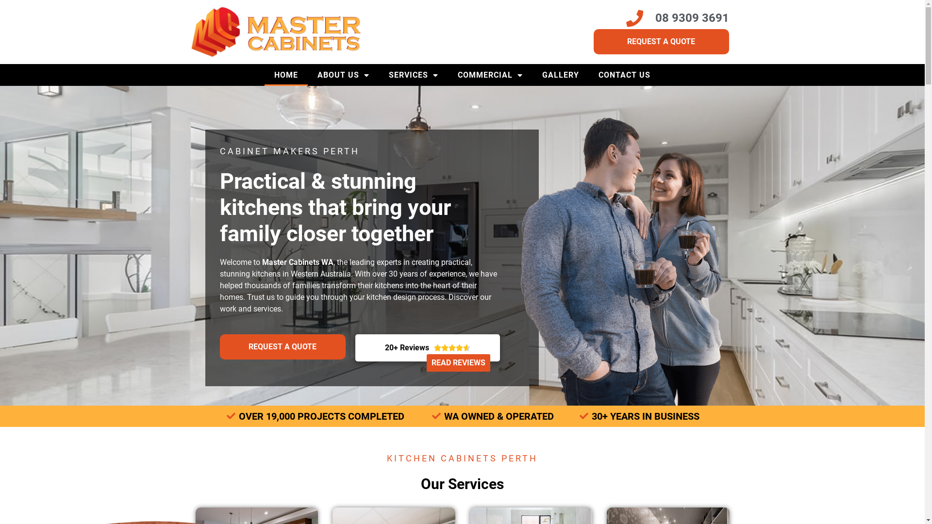 This screenshot has height=524, width=932. What do you see at coordinates (661, 18) in the screenshot?
I see `08 9309 3691` at bounding box center [661, 18].